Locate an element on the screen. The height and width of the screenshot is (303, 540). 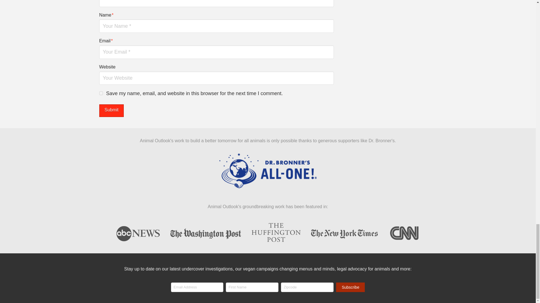
yes is located at coordinates (101, 93).